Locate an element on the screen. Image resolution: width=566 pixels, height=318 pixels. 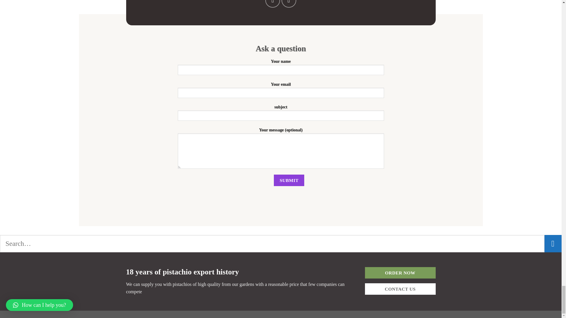
Follow on LinkedIn is located at coordinates (289, 4).